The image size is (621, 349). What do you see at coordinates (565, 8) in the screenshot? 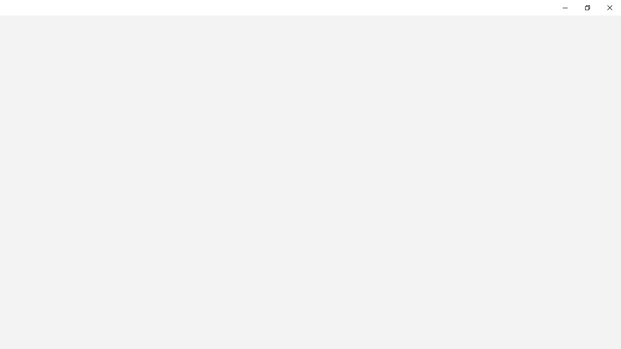
I see `Minimize Feedback Hub` at bounding box center [565, 8].